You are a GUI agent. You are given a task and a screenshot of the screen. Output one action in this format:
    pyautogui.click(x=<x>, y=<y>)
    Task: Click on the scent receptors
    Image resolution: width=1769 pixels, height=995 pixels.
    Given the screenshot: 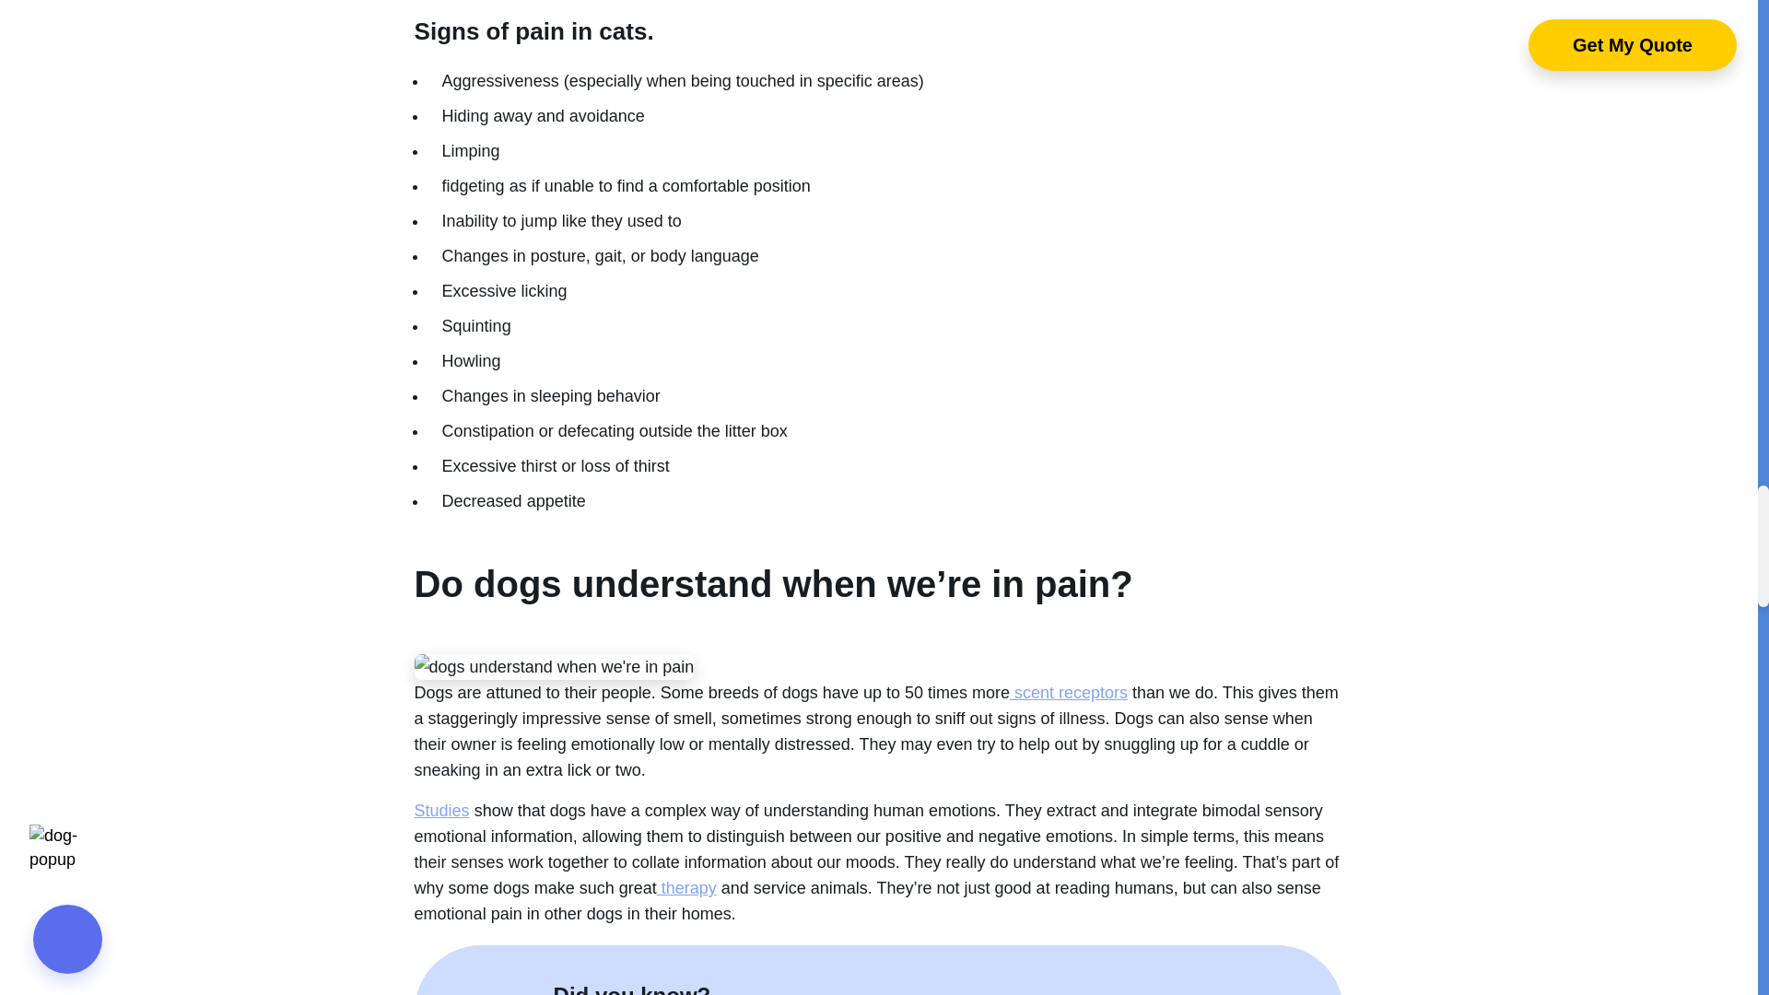 What is the action you would take?
    pyautogui.click(x=1069, y=693)
    